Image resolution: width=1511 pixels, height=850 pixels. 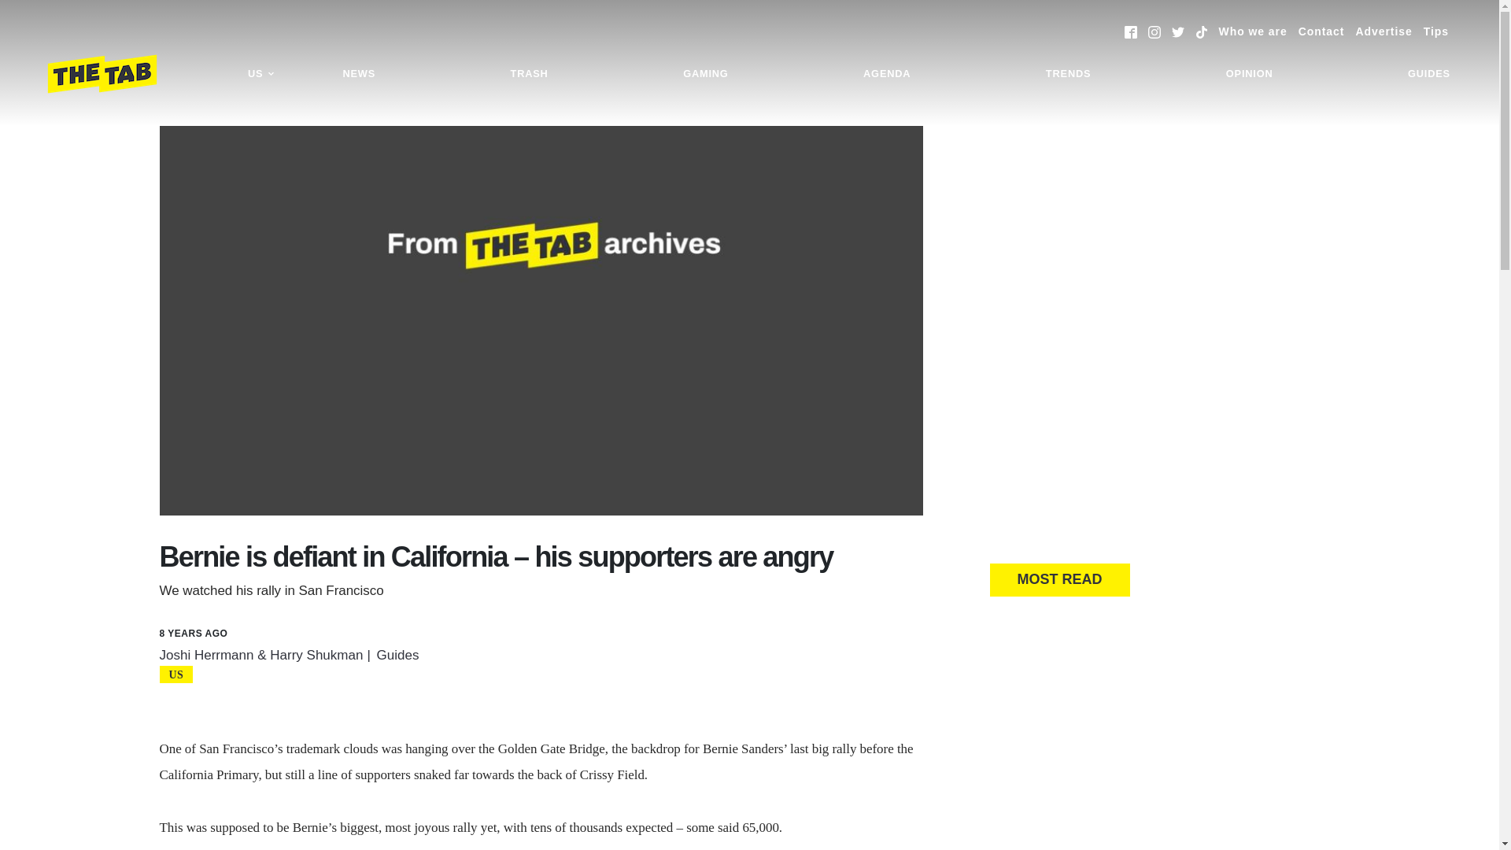 What do you see at coordinates (1068, 74) in the screenshot?
I see `TRENDS` at bounding box center [1068, 74].